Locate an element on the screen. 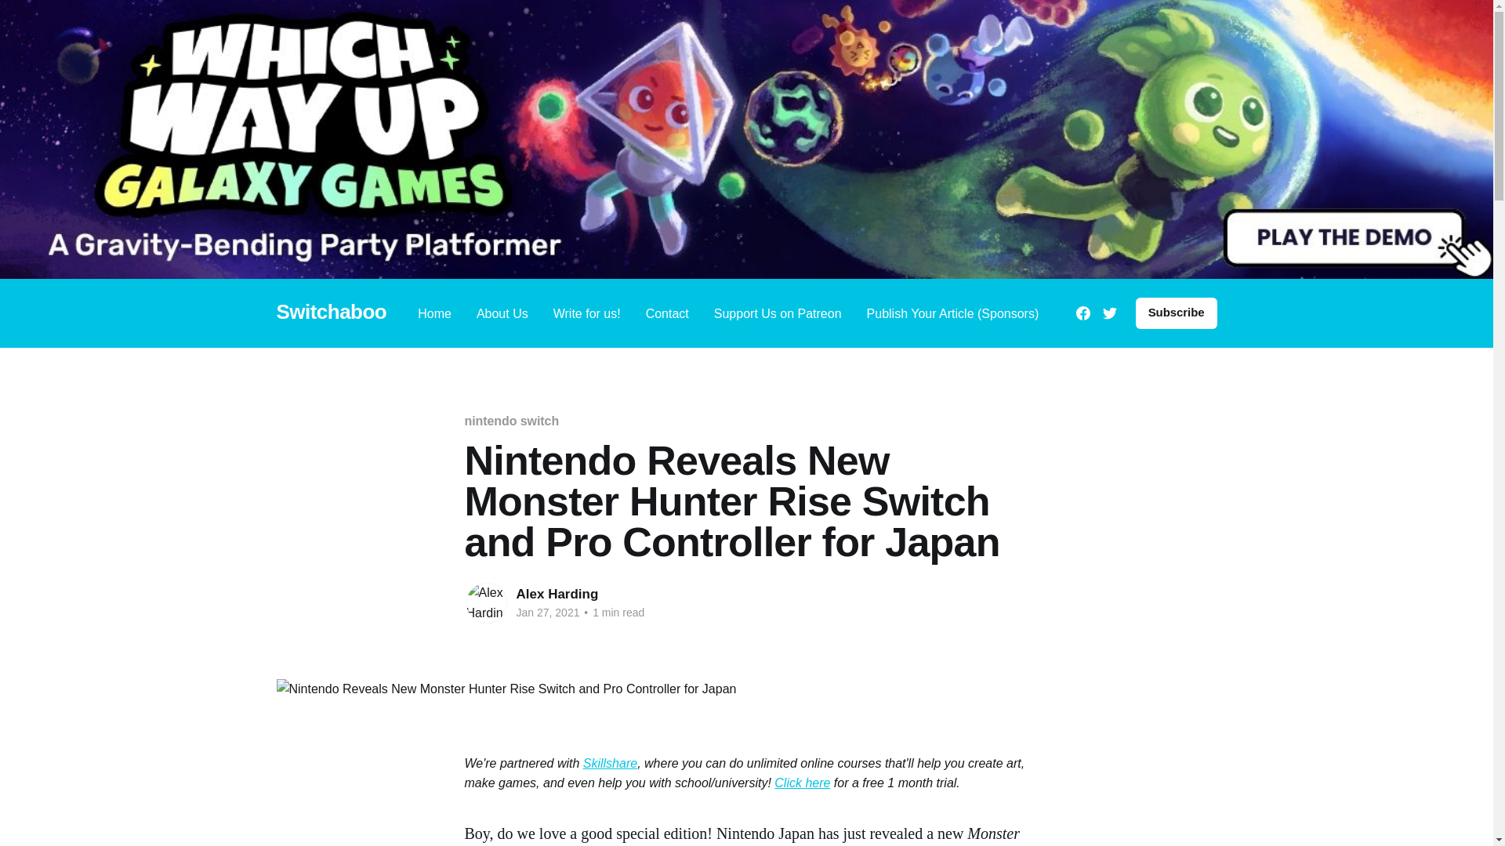  Facebook is located at coordinates (1083, 313).